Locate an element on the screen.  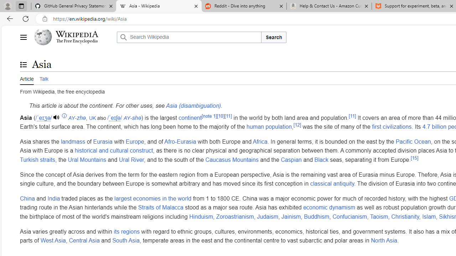
[15] is located at coordinates (415, 158).